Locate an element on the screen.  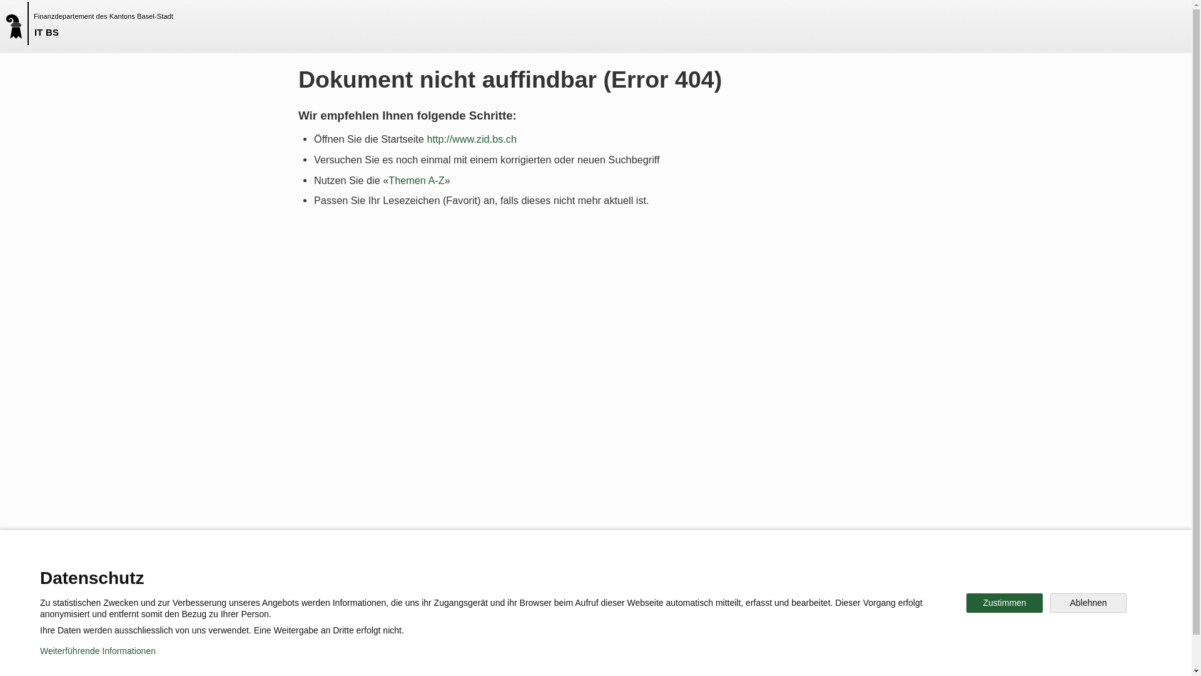
Ablehnen is located at coordinates (1088, 603).